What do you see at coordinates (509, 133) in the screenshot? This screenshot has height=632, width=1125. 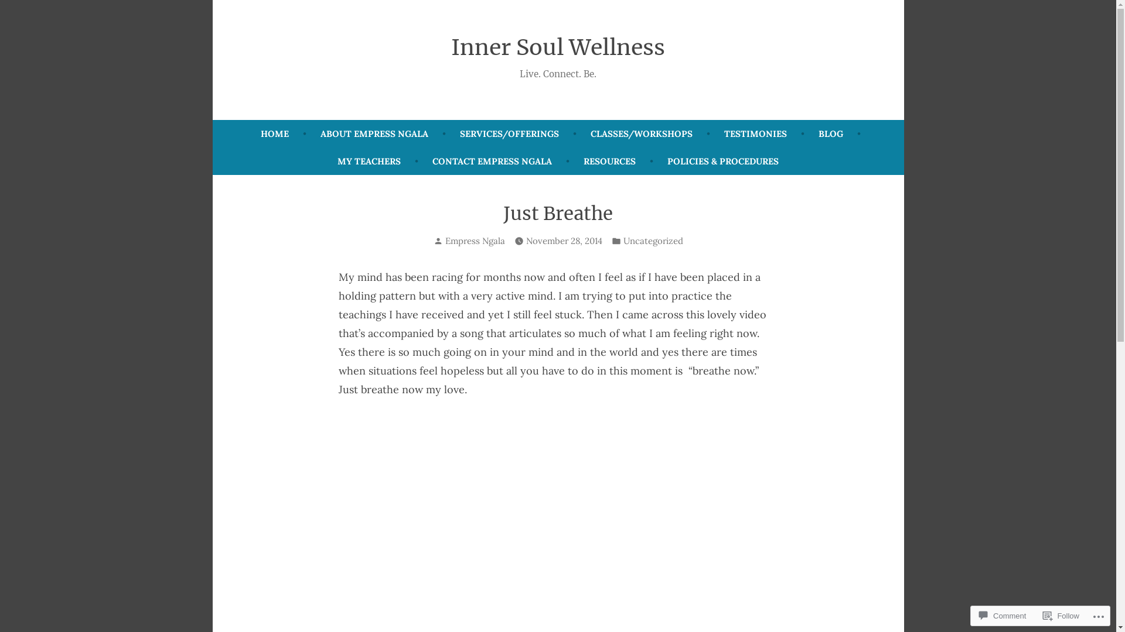 I see `SERVICES/OFFERINGS` at bounding box center [509, 133].